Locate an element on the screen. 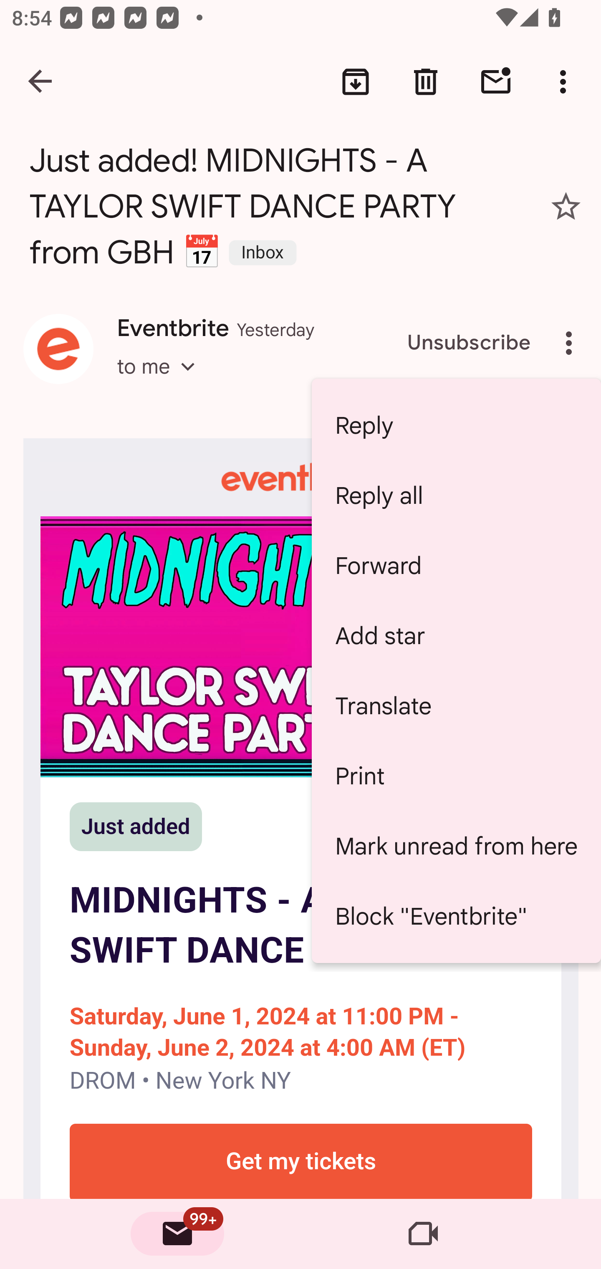 The height and width of the screenshot is (1269, 601). Translate is located at coordinates (457, 706).